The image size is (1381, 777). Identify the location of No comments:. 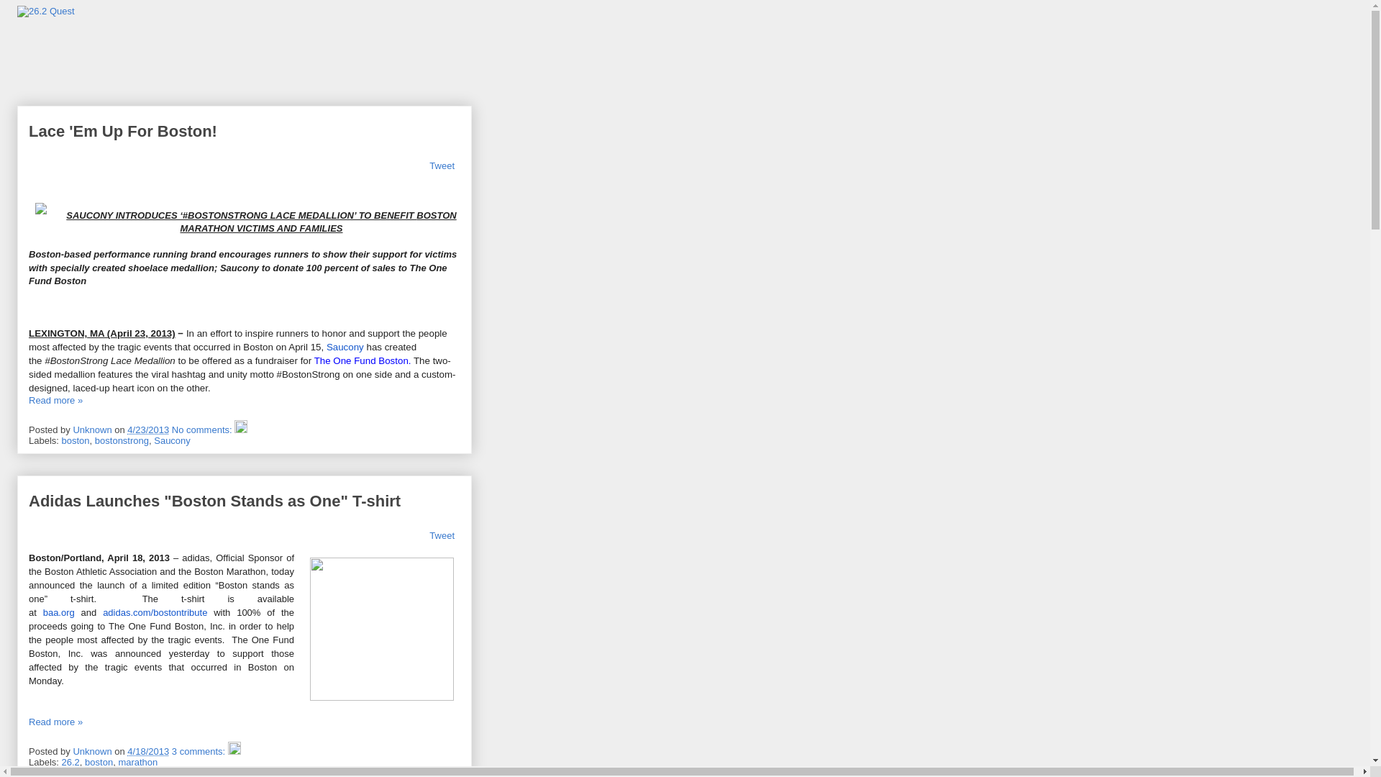
(203, 430).